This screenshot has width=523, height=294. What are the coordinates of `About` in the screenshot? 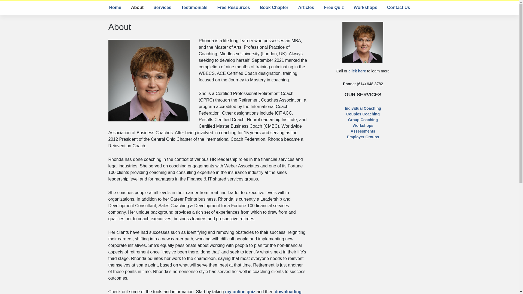 It's located at (137, 7).